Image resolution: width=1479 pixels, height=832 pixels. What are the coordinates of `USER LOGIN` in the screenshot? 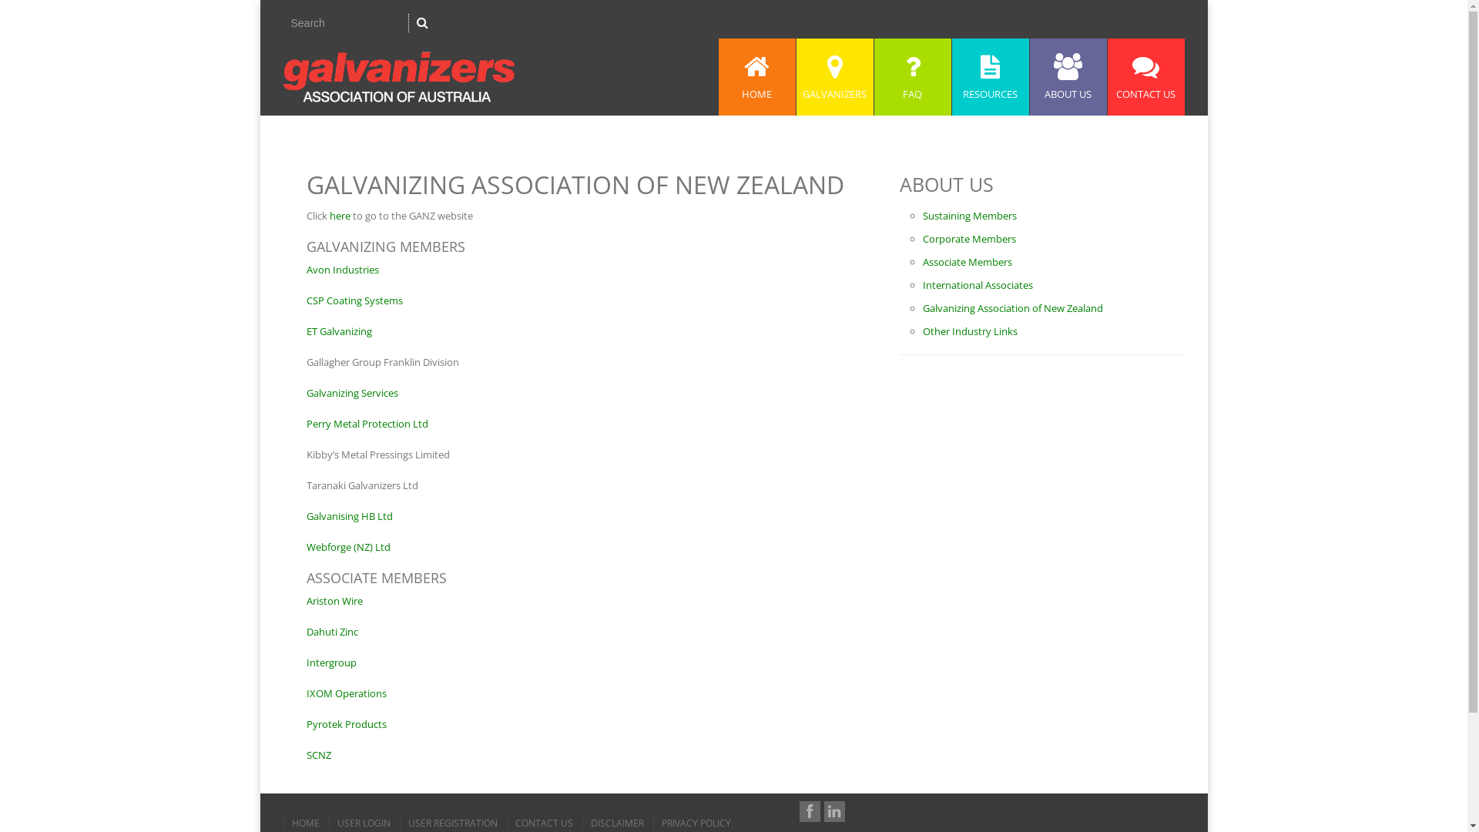 It's located at (363, 824).